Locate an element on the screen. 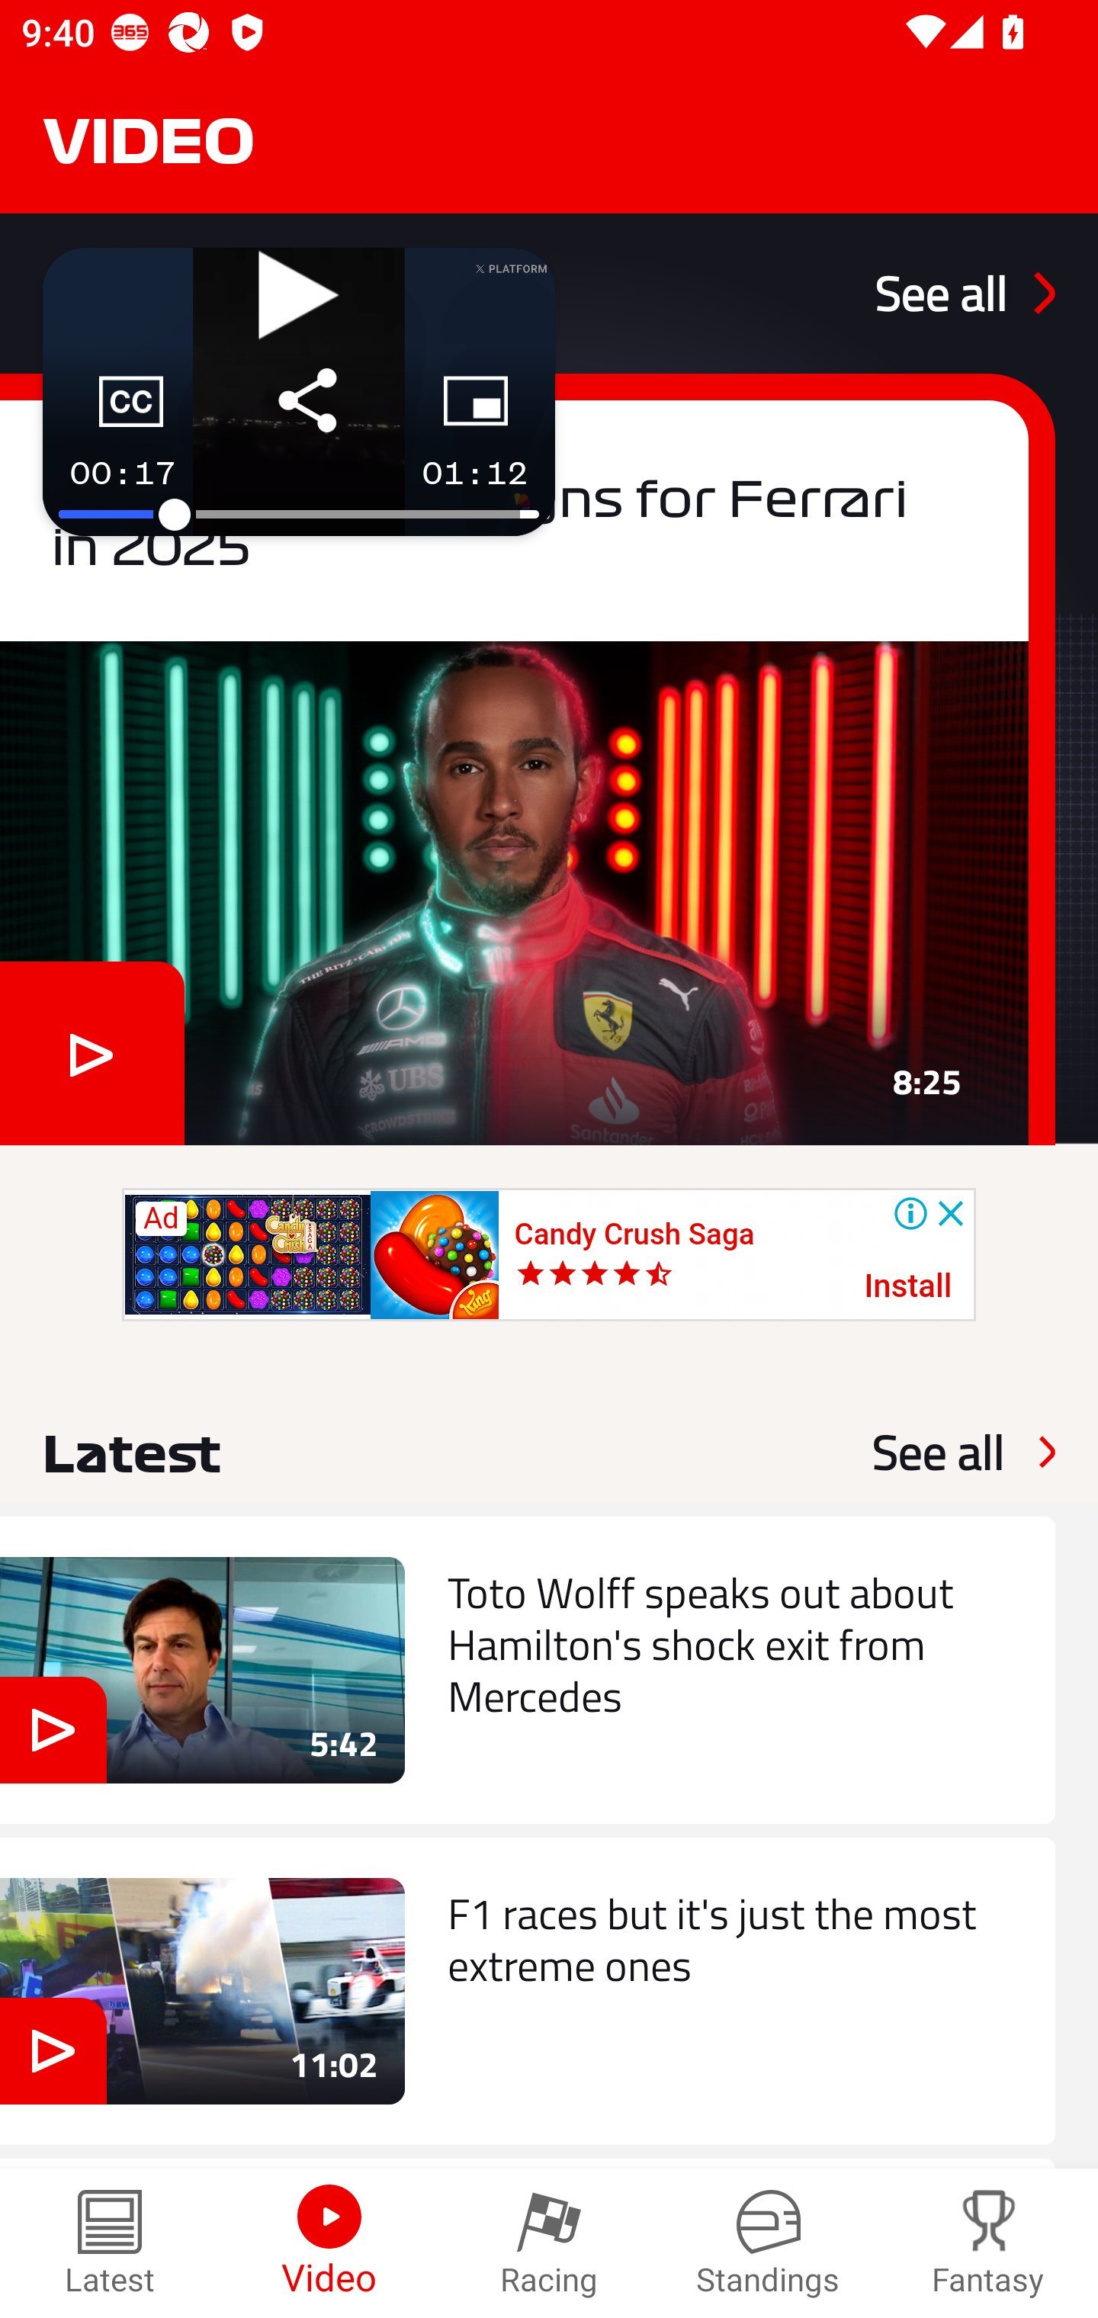 Image resolution: width=1098 pixels, height=2318 pixels. Install is located at coordinates (909, 1287).